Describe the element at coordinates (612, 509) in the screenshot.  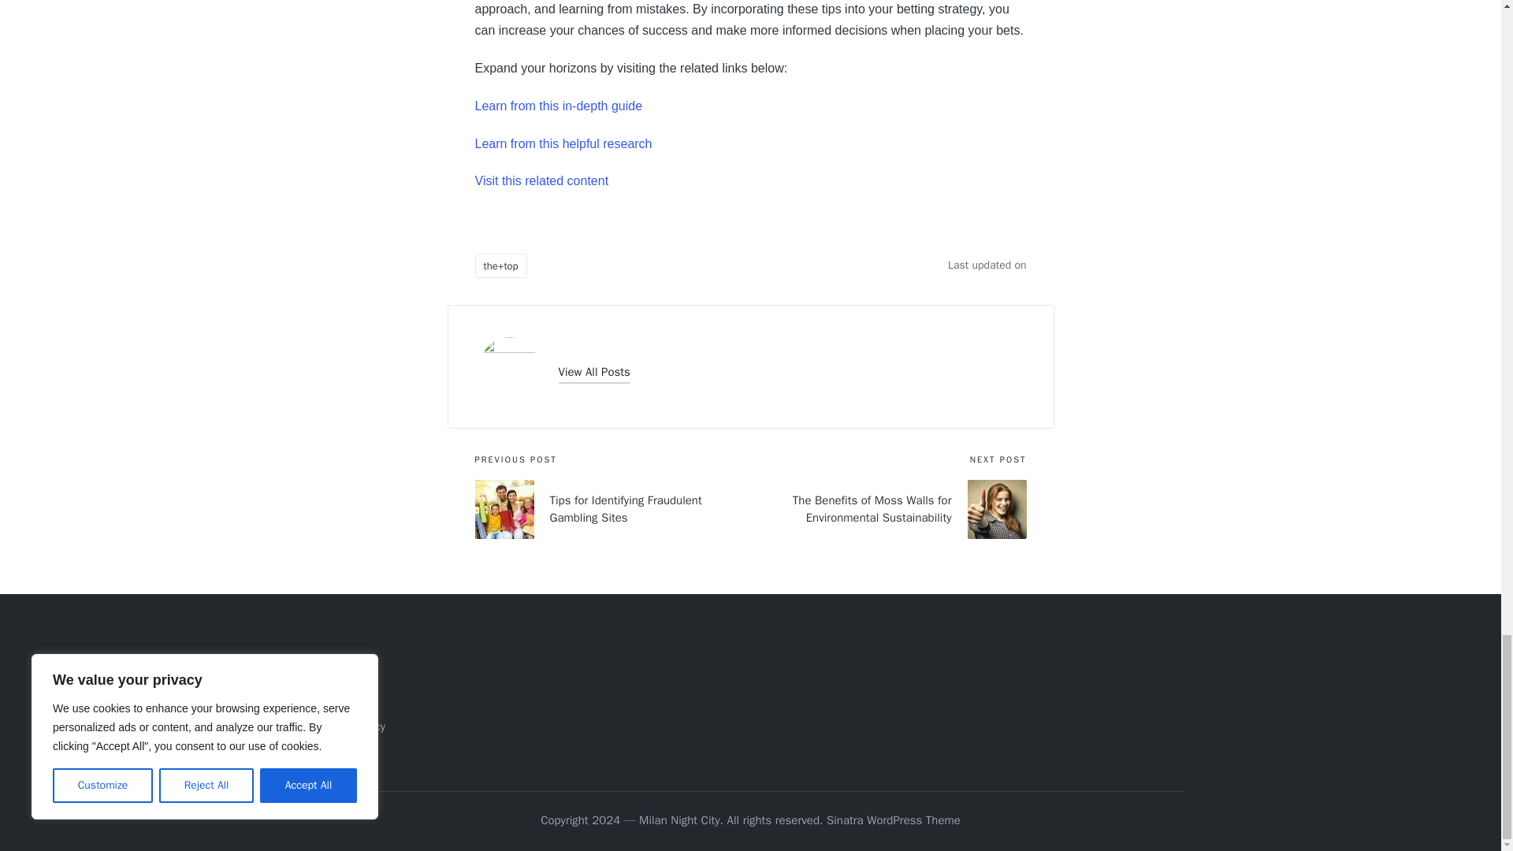
I see `Tips for Identifying Fraudulent Gambling Sites` at that location.